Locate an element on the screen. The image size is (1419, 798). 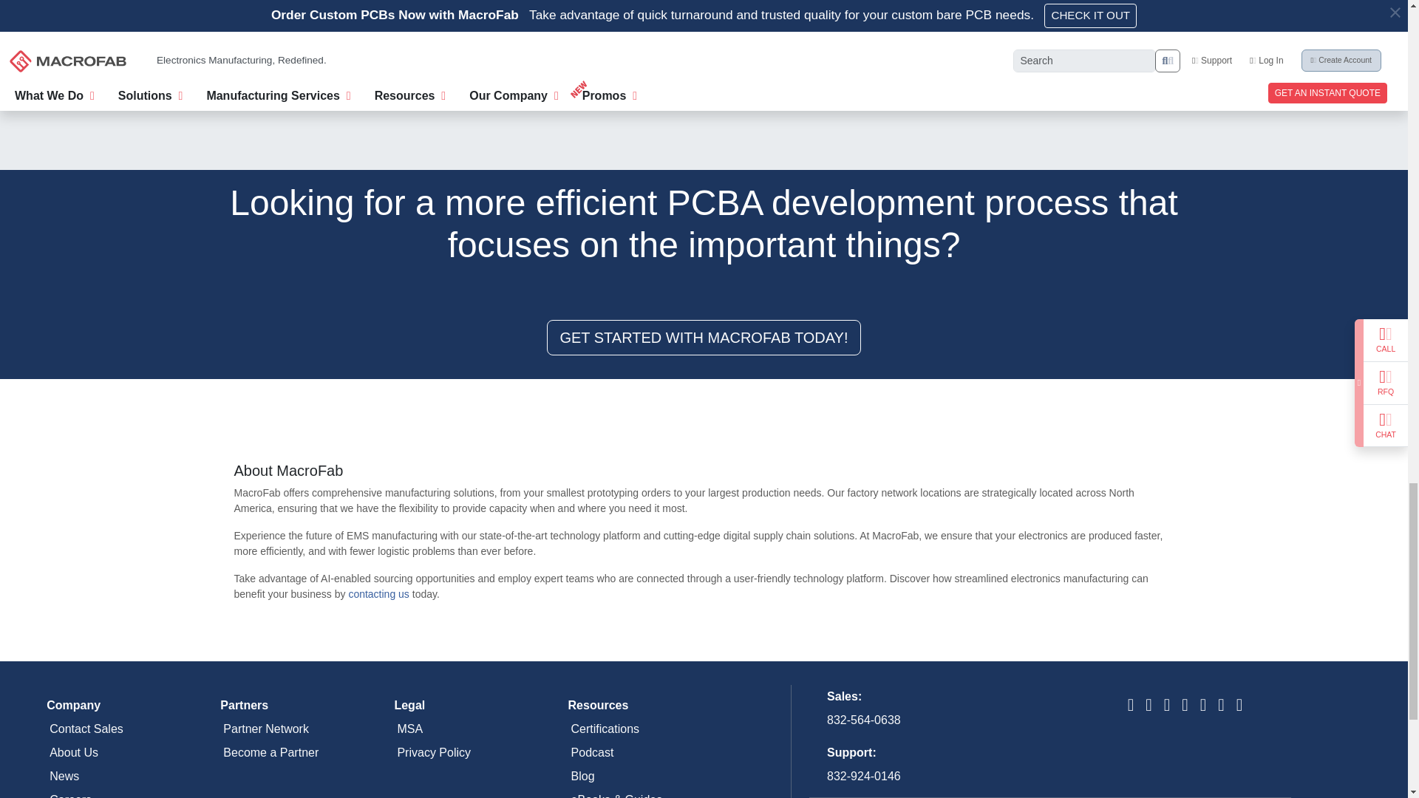
GitHub is located at coordinates (1220, 706).